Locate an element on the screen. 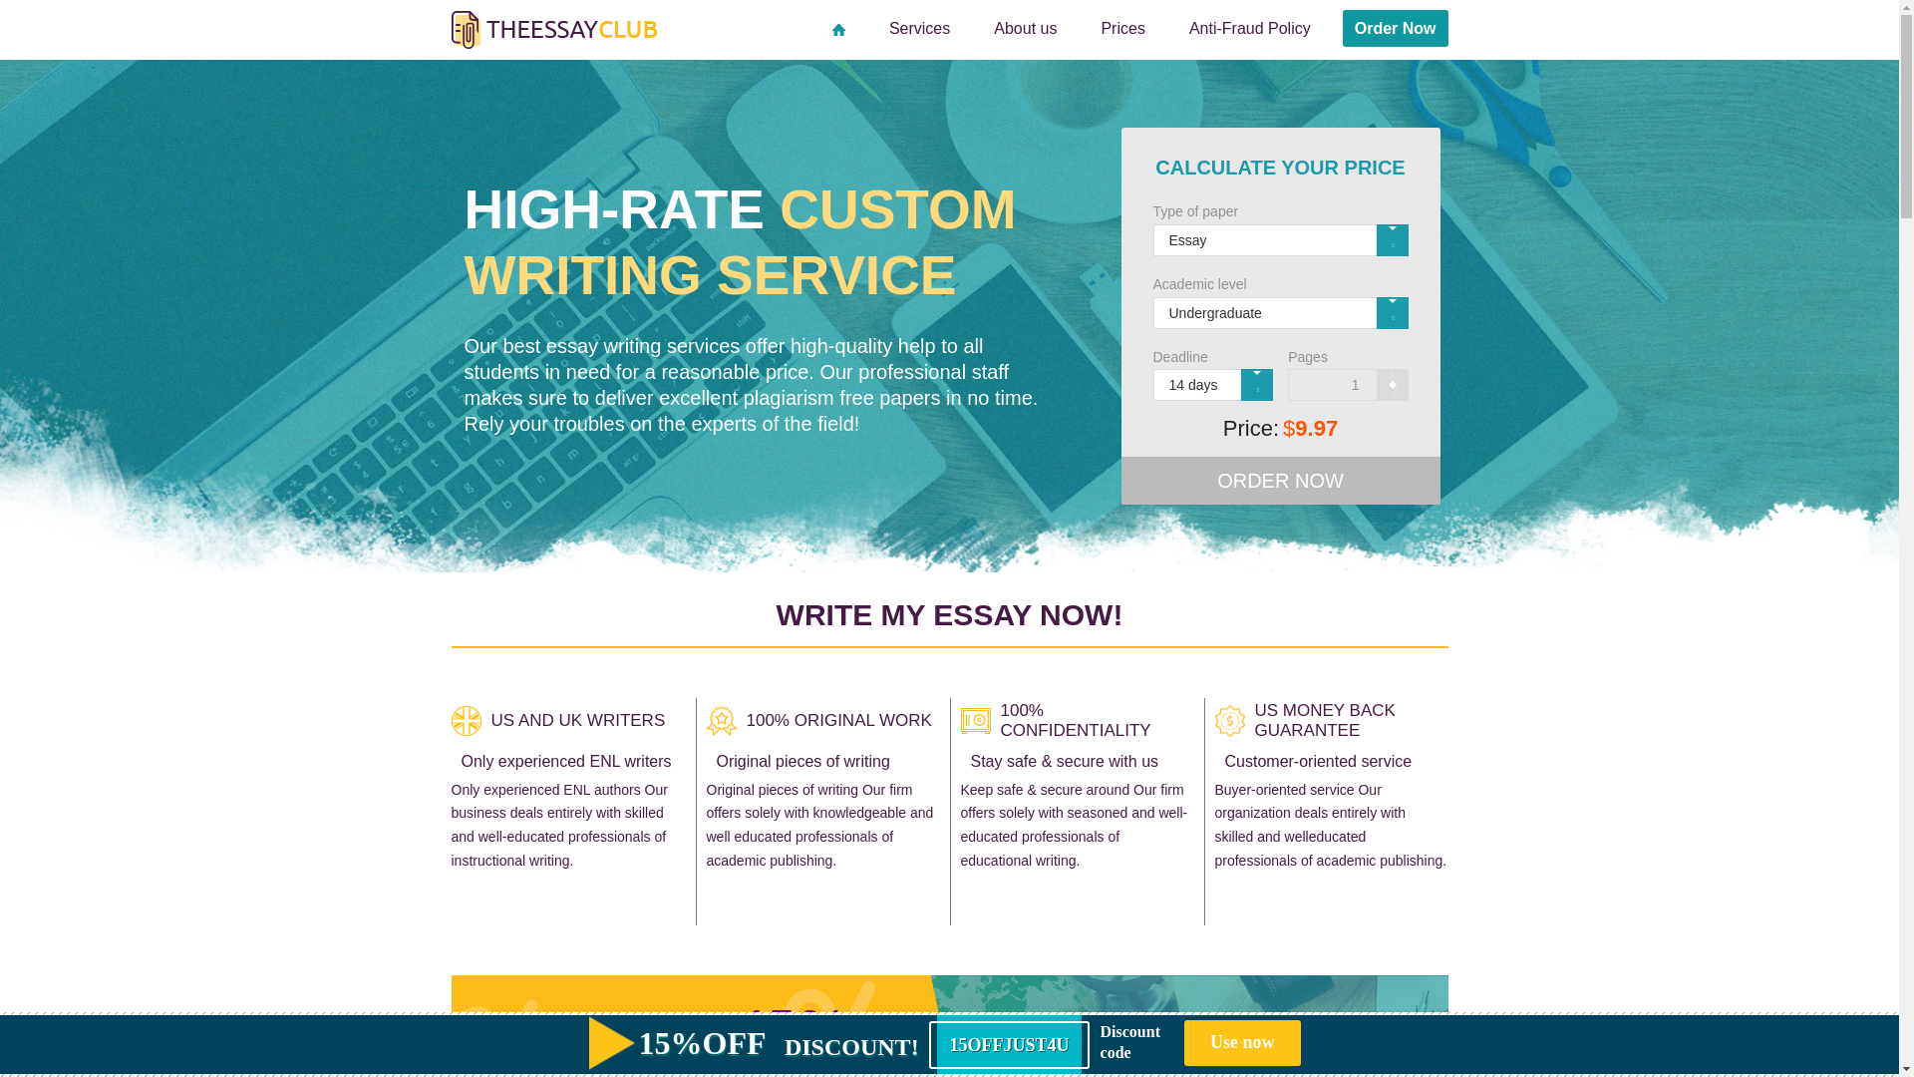 The height and width of the screenshot is (1077, 1914). 1 is located at coordinates (1348, 385).